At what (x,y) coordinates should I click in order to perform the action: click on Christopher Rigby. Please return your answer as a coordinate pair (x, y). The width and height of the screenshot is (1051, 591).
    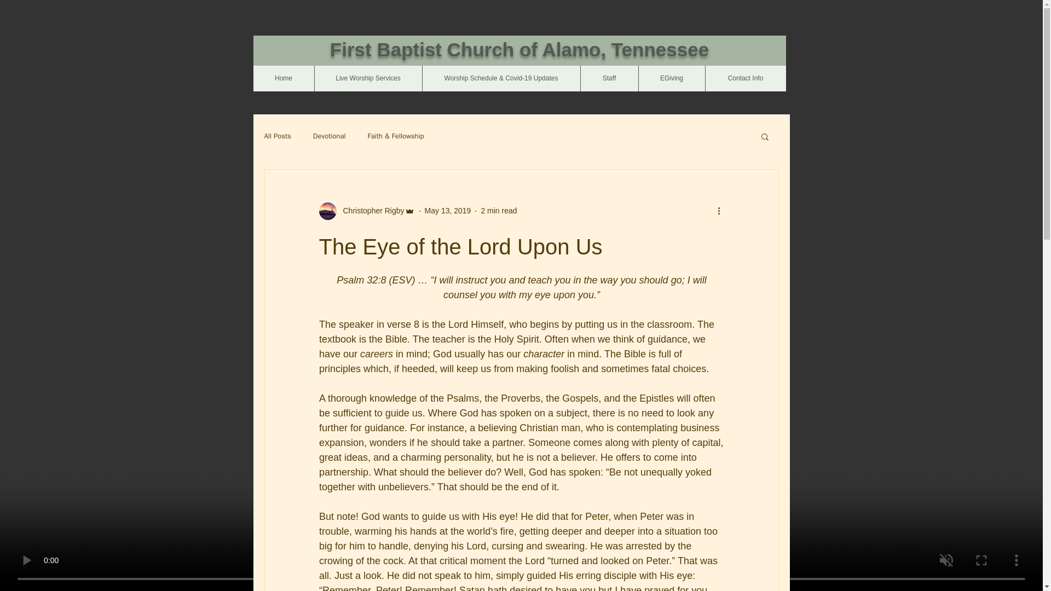
    Looking at the image, I should click on (370, 211).